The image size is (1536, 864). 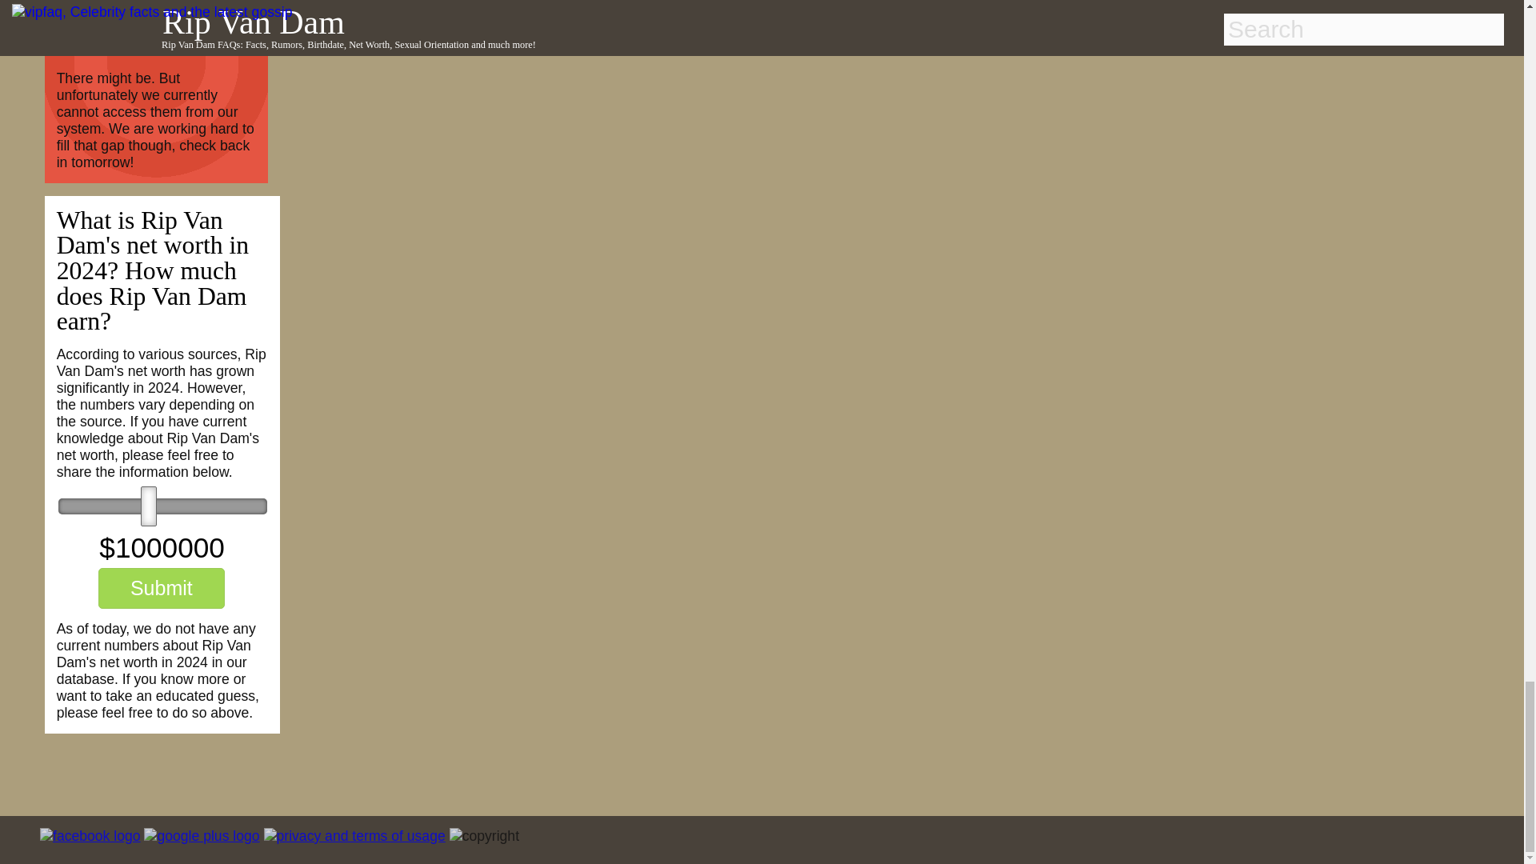 What do you see at coordinates (162, 506) in the screenshot?
I see `6` at bounding box center [162, 506].